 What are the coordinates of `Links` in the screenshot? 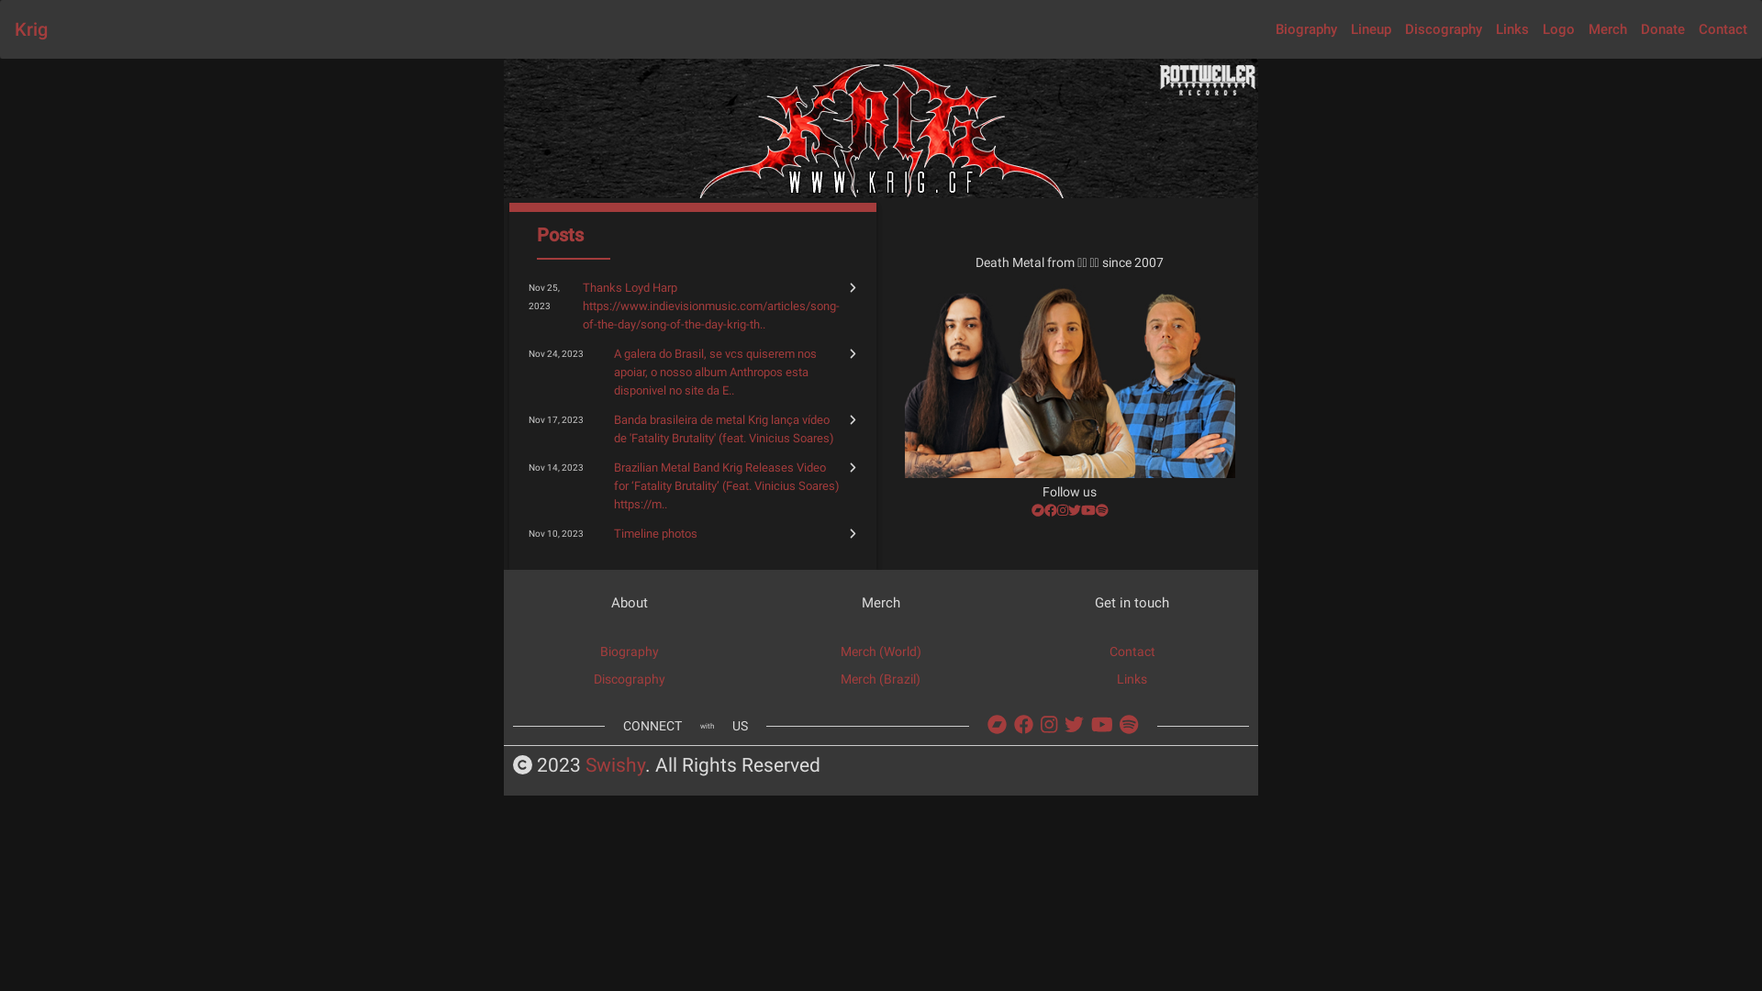 It's located at (1512, 29).